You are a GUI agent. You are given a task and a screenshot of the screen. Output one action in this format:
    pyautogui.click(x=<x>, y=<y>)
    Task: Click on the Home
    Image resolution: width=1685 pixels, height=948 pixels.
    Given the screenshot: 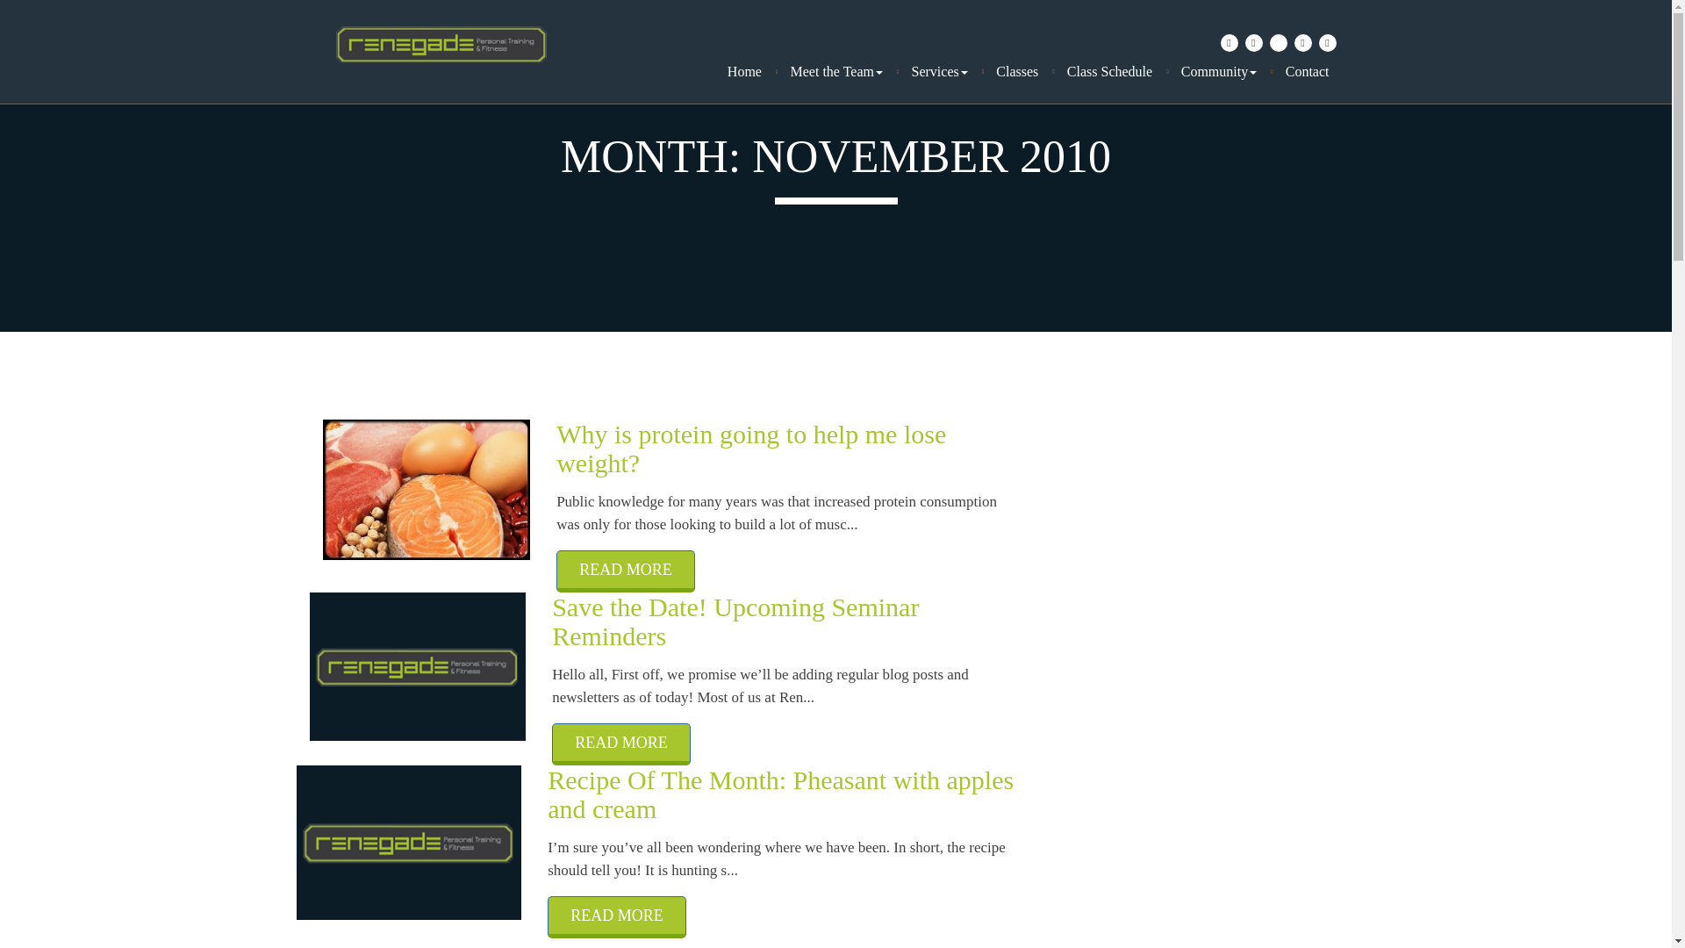 What is the action you would take?
    pyautogui.click(x=753, y=71)
    